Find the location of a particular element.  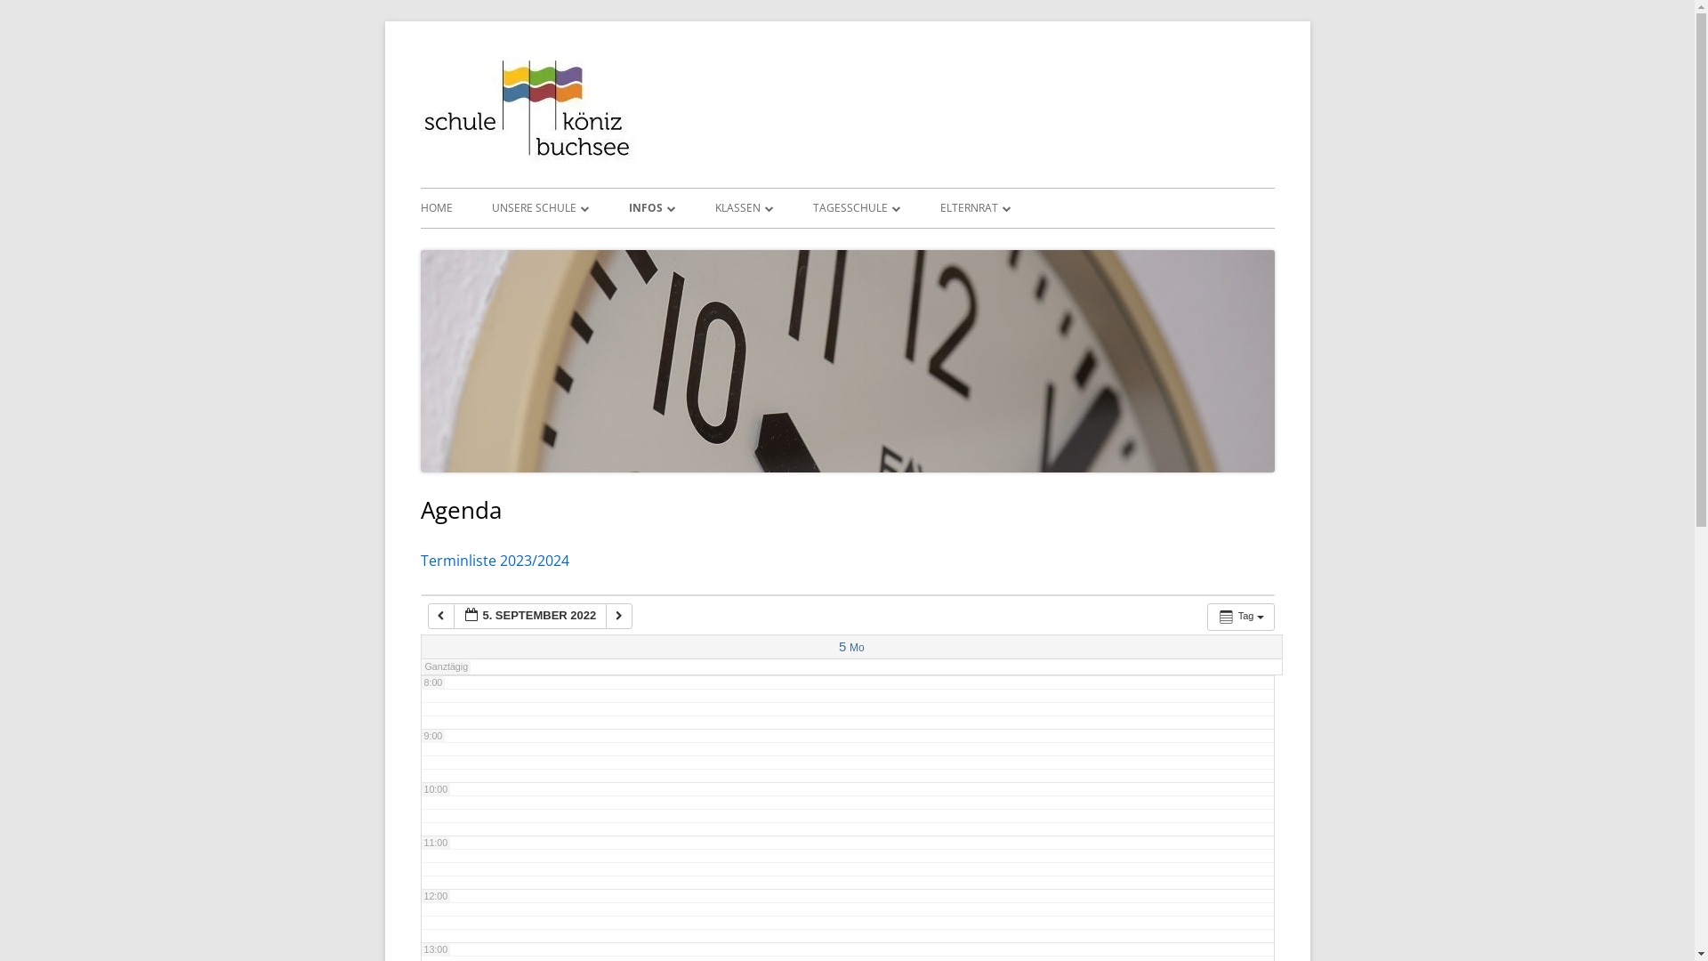

INFOS is located at coordinates (651, 208).